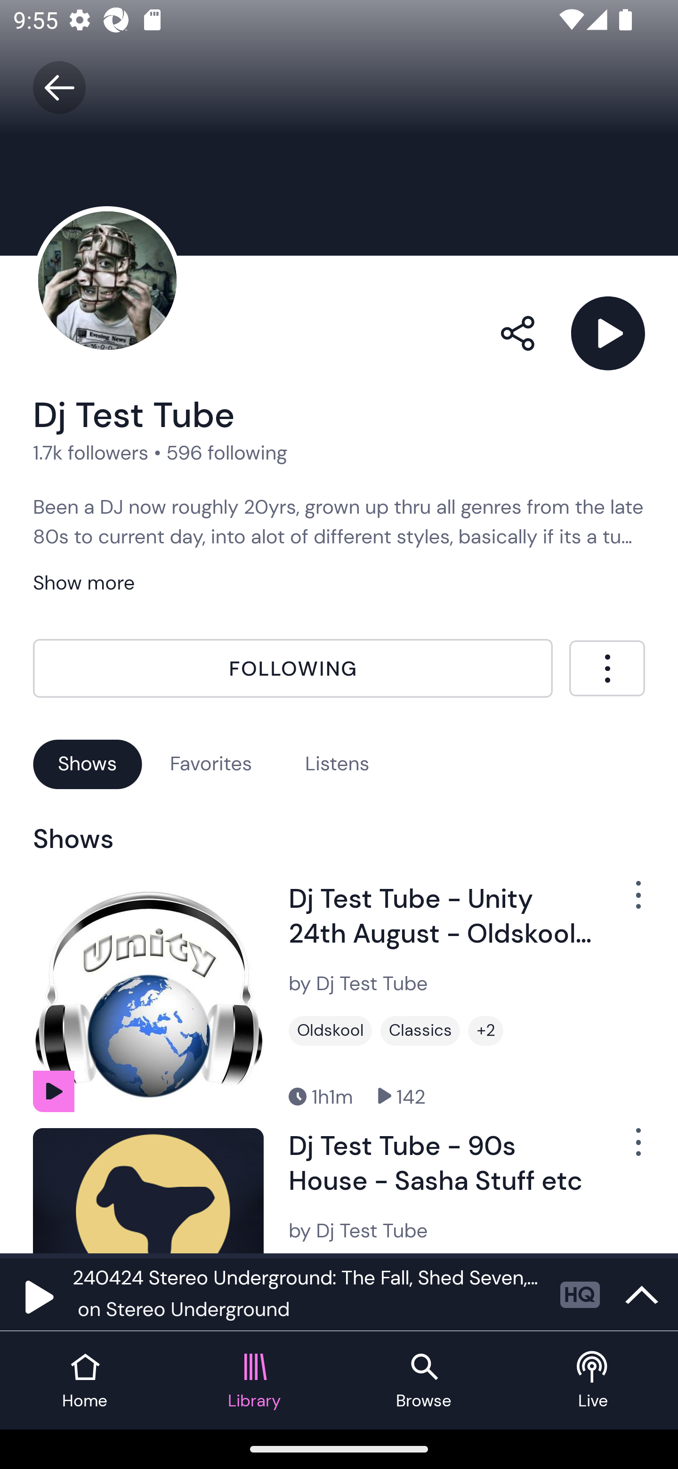 This screenshot has height=1469, width=678. I want to click on 596 following, so click(226, 452).